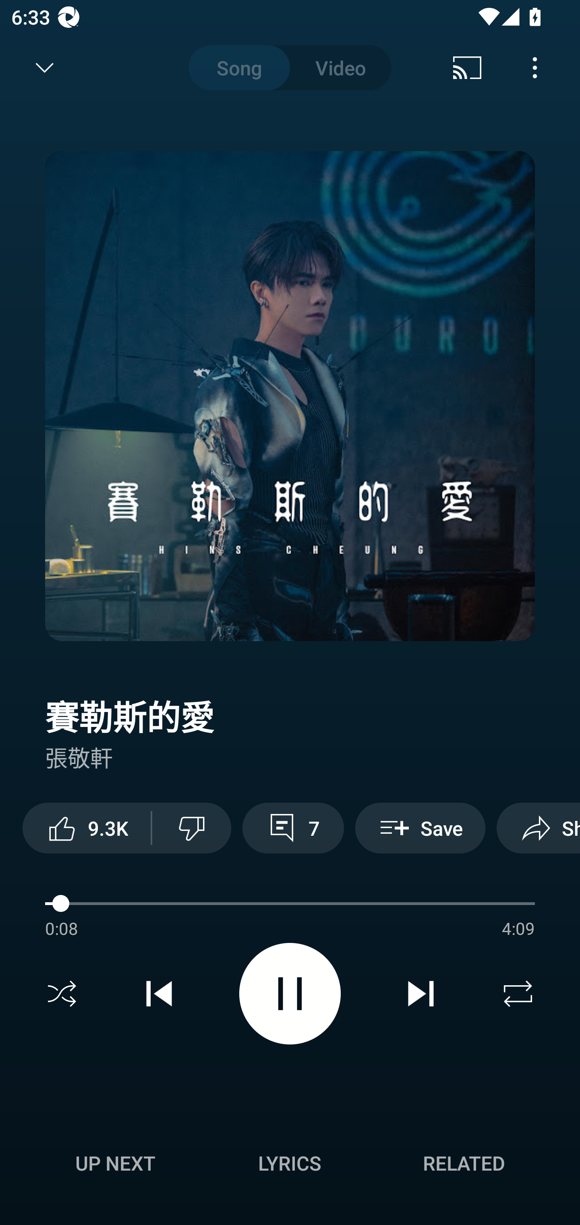 This screenshot has height=1225, width=580. What do you see at coordinates (159, 994) in the screenshot?
I see `Previous track` at bounding box center [159, 994].